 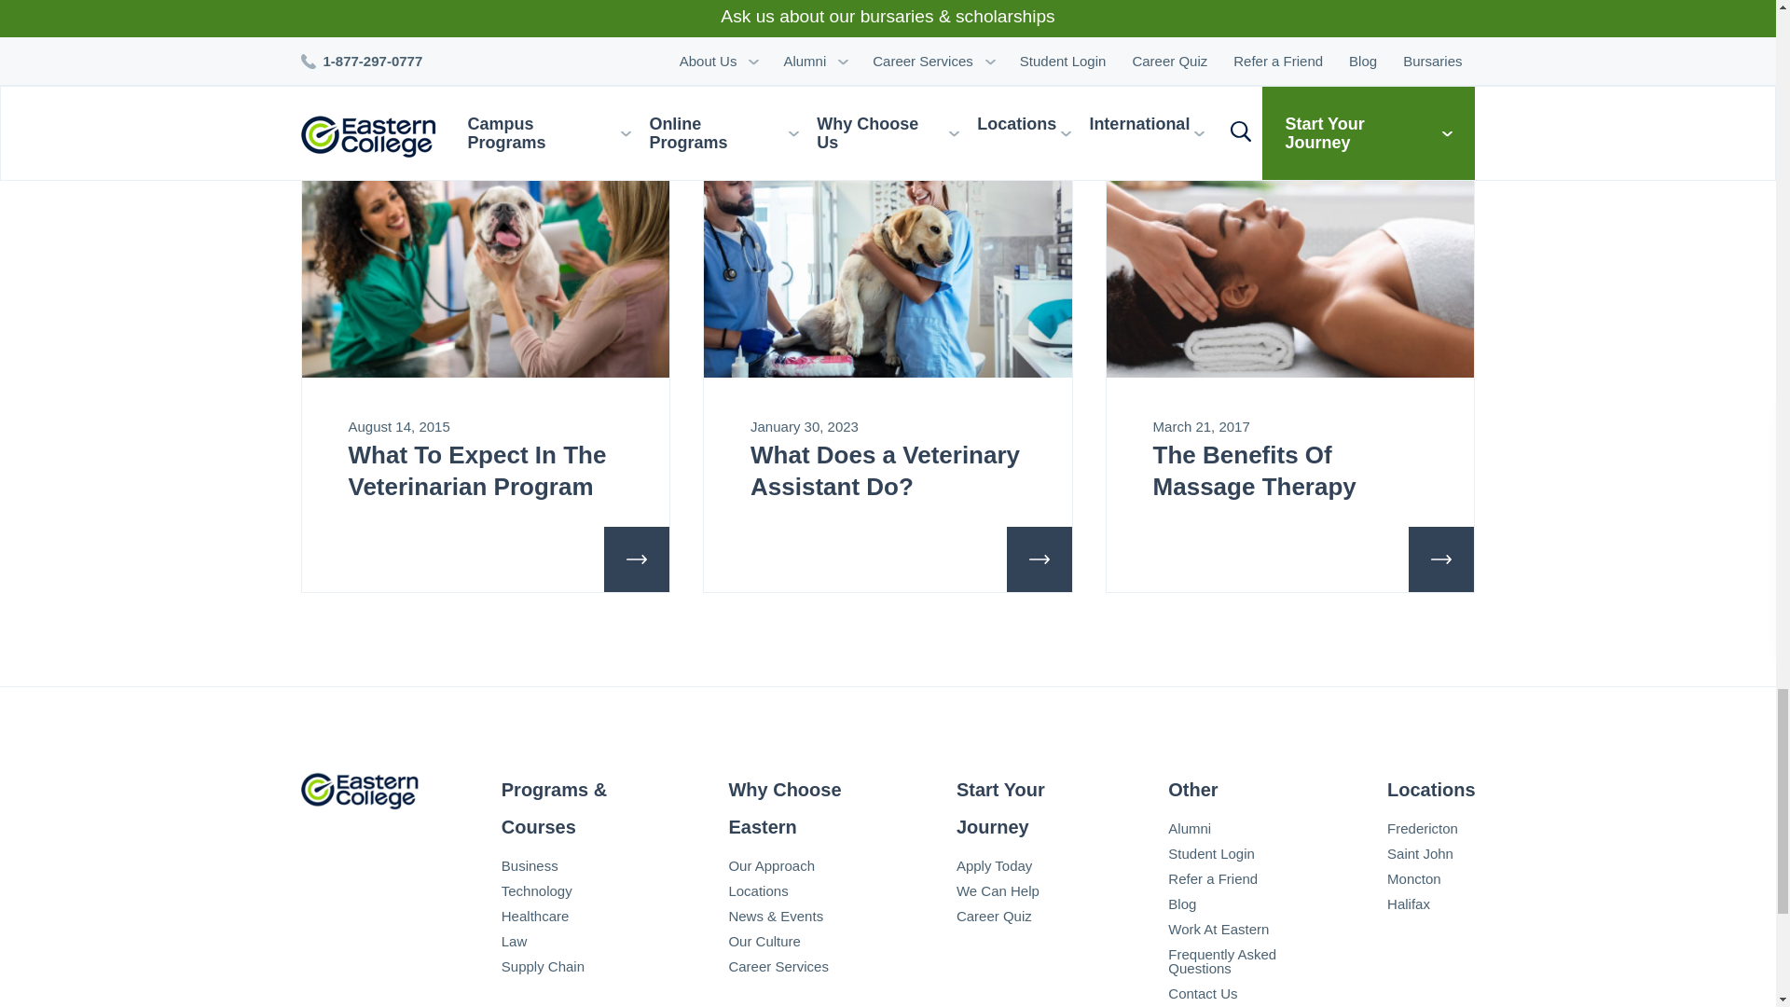 What do you see at coordinates (888, 261) in the screenshot?
I see `What Does a Veterinary Assistant Do?` at bounding box center [888, 261].